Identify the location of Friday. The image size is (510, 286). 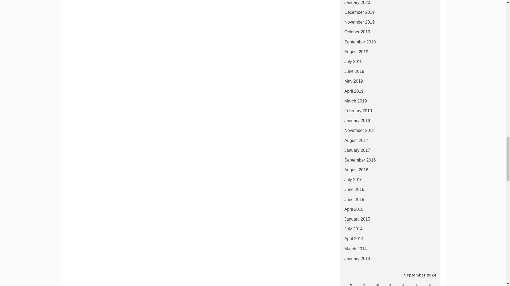
(403, 283).